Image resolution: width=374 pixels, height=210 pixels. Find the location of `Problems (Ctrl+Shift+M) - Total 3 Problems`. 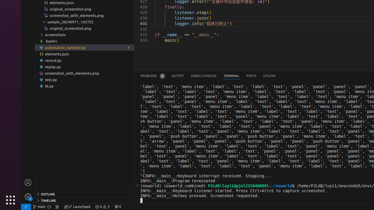

Problems (Ctrl+Shift+M) - Total 3 Problems is located at coordinates (153, 76).